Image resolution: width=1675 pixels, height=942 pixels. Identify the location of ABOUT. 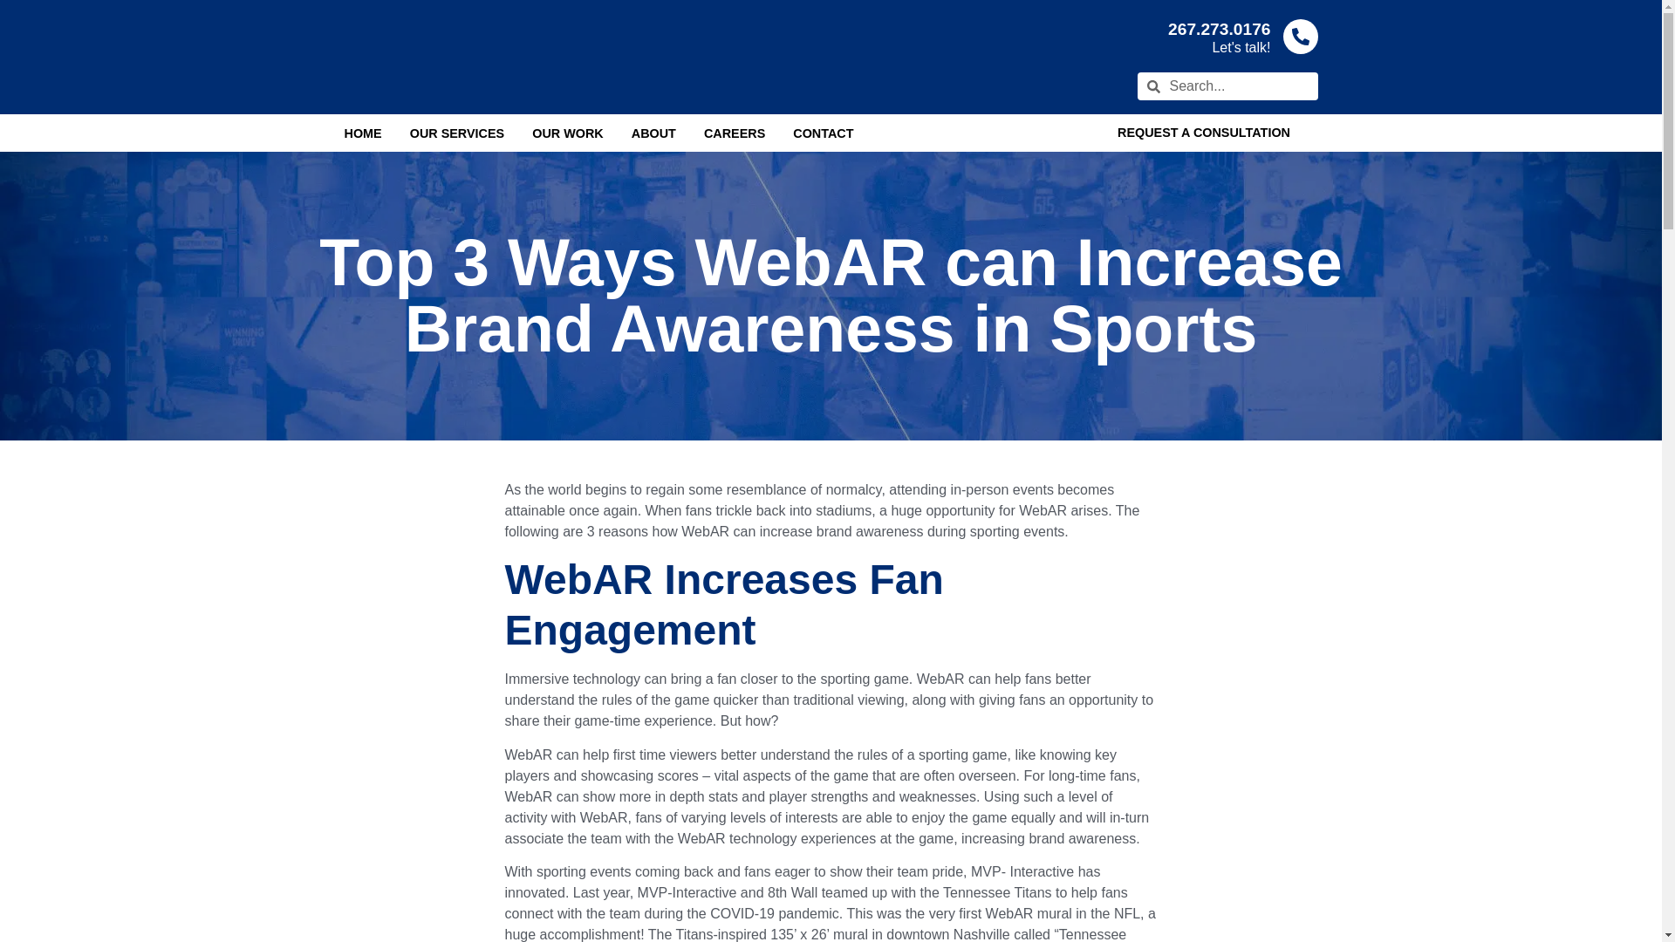
(653, 133).